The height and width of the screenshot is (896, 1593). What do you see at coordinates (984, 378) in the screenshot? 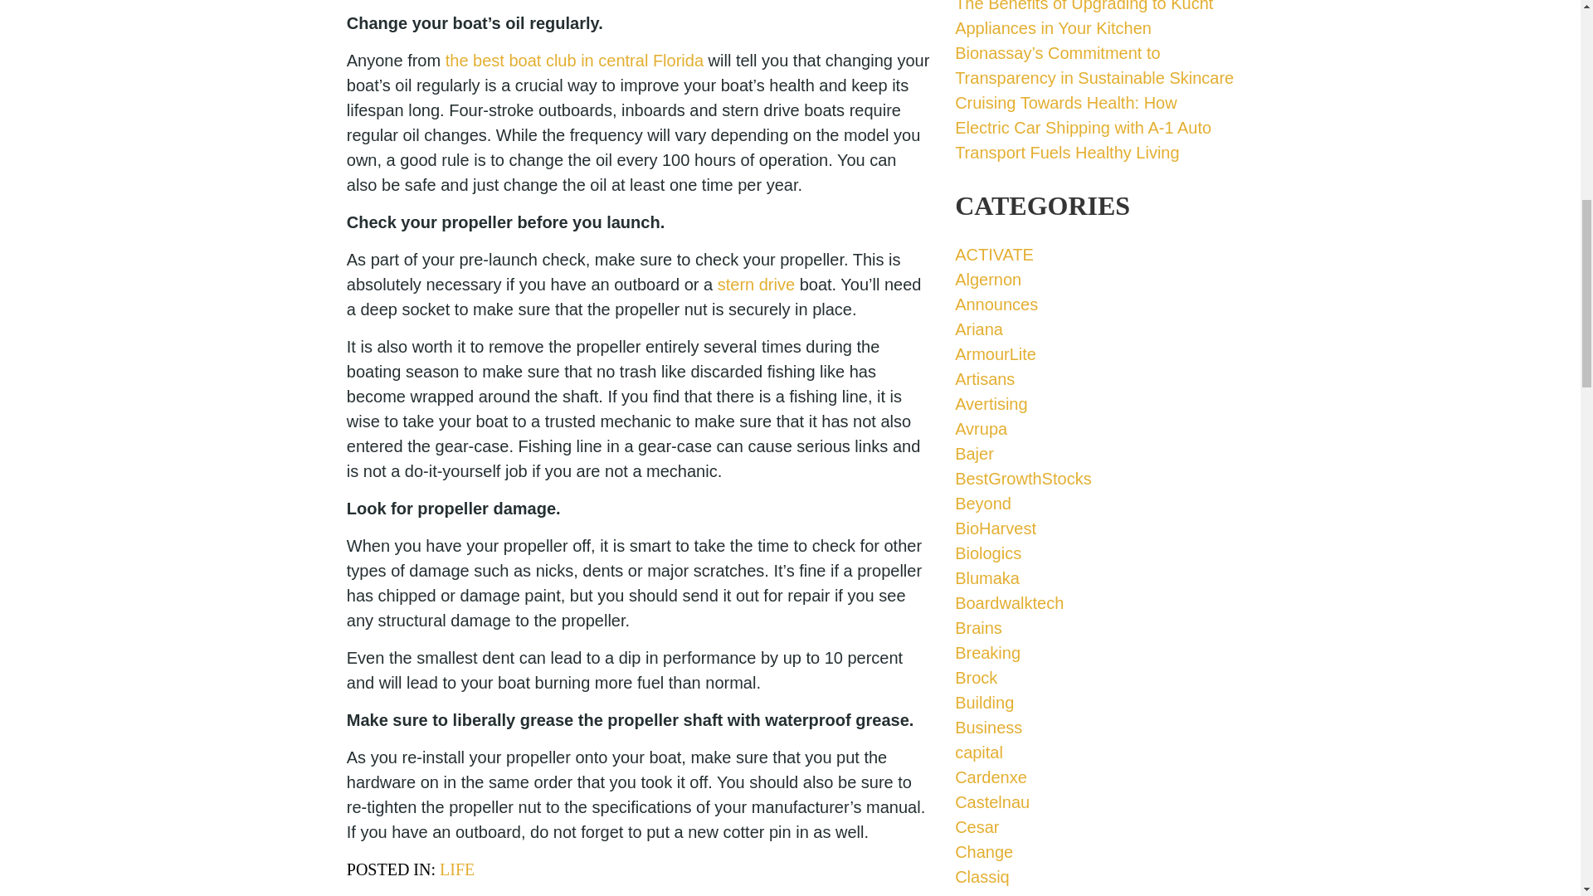
I see `Artisans` at bounding box center [984, 378].